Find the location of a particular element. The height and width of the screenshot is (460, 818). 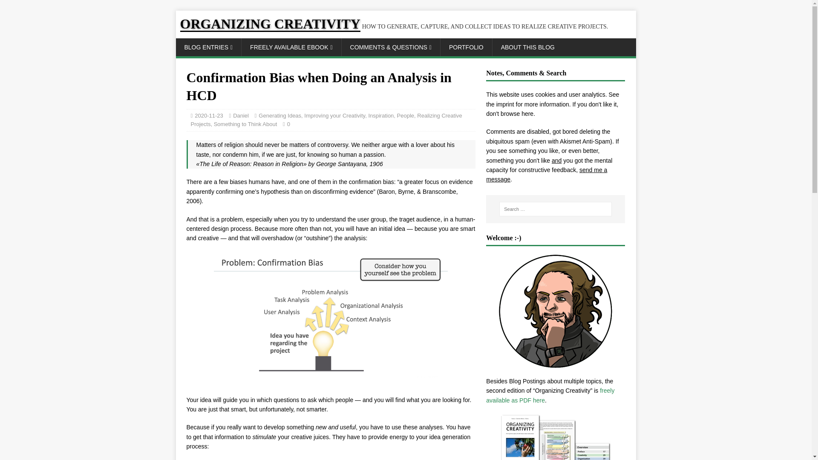

ORGANIZING CREATIVITY is located at coordinates (394, 26).